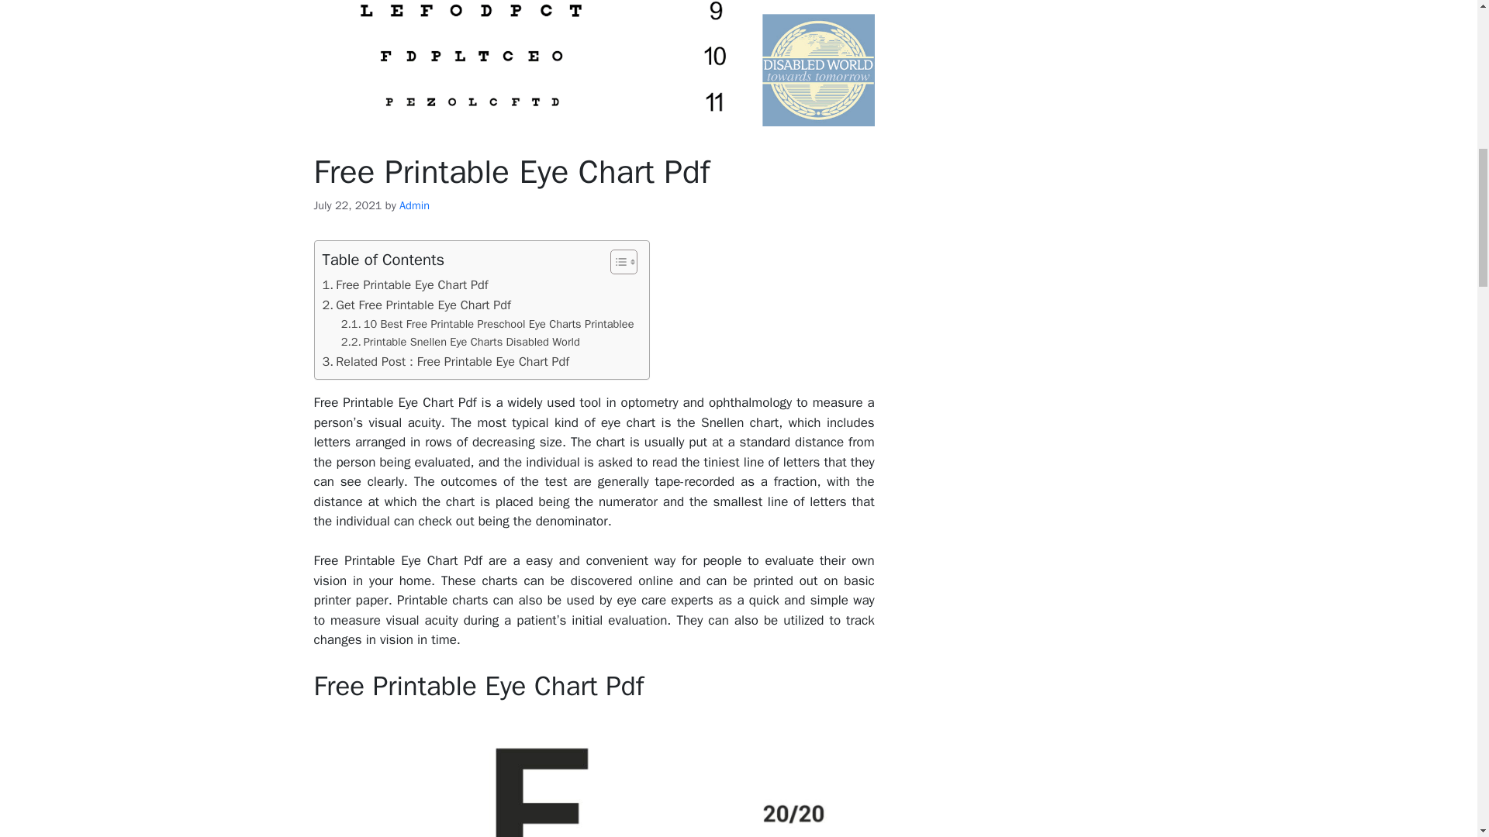  I want to click on Free Printable Eye Chart Pdf, so click(593, 777).